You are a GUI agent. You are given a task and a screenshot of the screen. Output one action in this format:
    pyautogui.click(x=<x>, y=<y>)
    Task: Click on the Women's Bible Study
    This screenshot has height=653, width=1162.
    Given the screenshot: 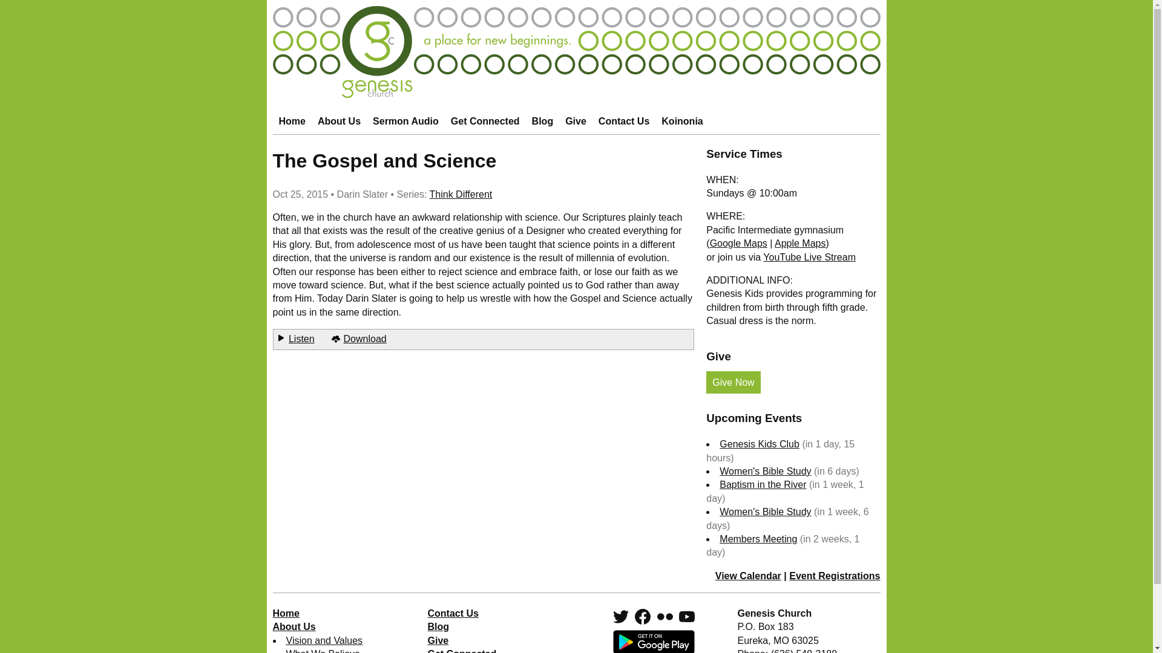 What is the action you would take?
    pyautogui.click(x=765, y=512)
    